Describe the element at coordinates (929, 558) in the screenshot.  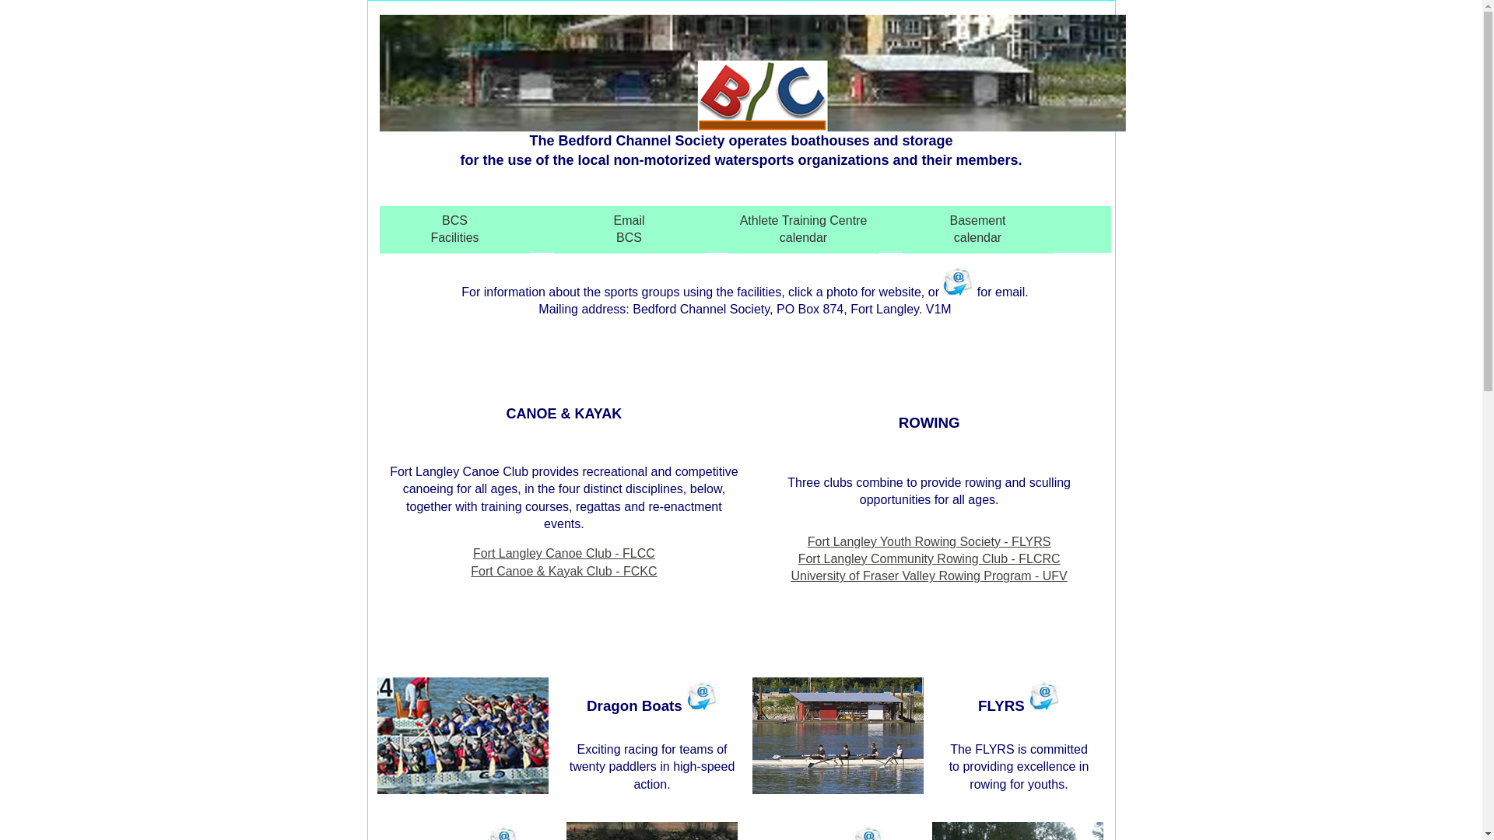
I see `Fort Langley Community Rowing Club - FLCRC` at that location.